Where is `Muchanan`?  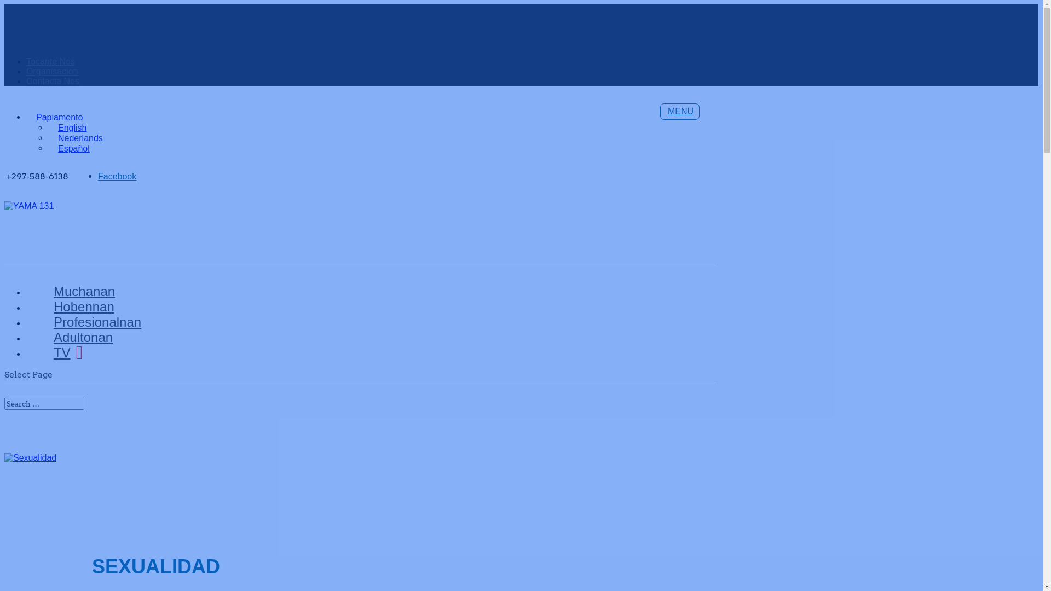 Muchanan is located at coordinates (84, 296).